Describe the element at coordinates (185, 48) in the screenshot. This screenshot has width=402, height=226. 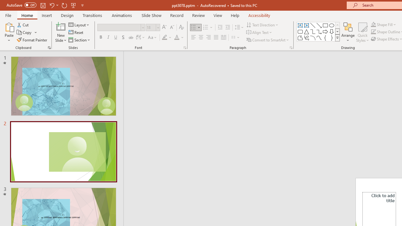
I see `Font...` at that location.